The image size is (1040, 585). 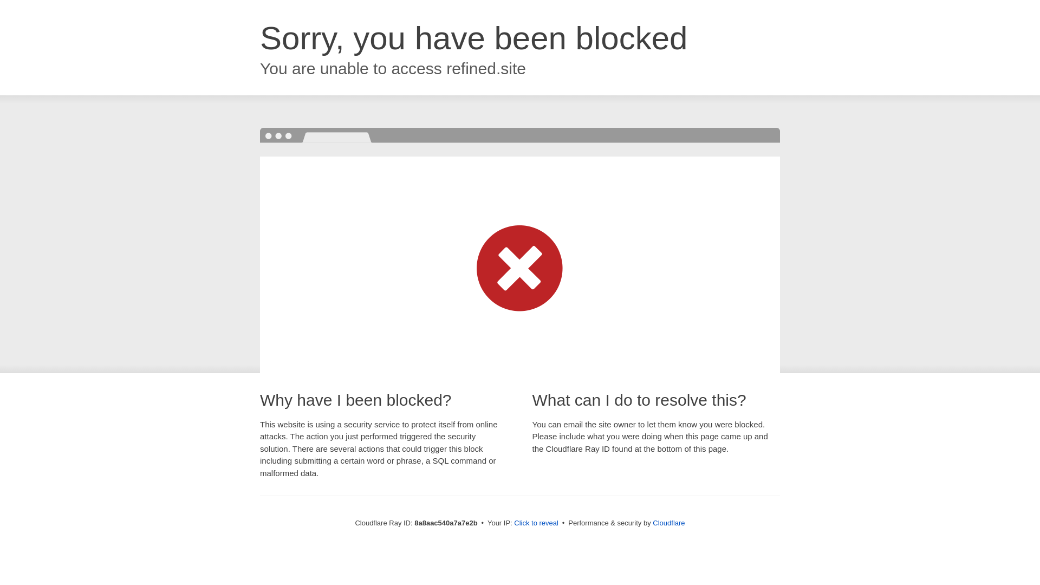 I want to click on Click to reveal, so click(x=536, y=523).